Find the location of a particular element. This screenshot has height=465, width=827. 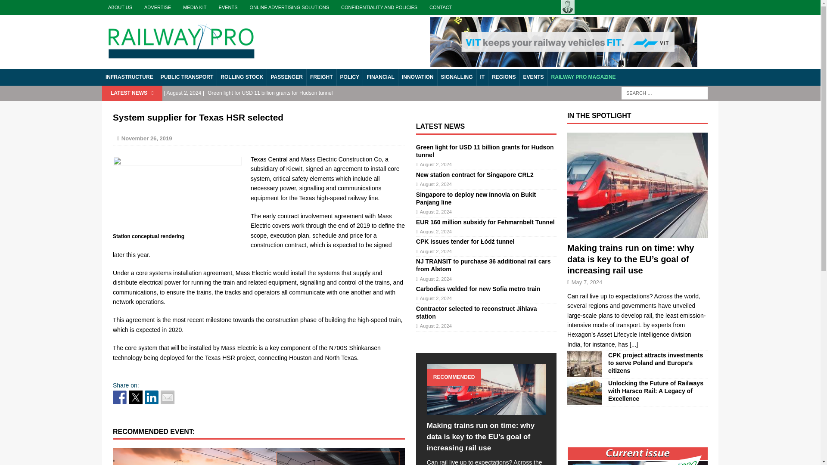

New station contract for Singapore CRL2 is located at coordinates (475, 175).